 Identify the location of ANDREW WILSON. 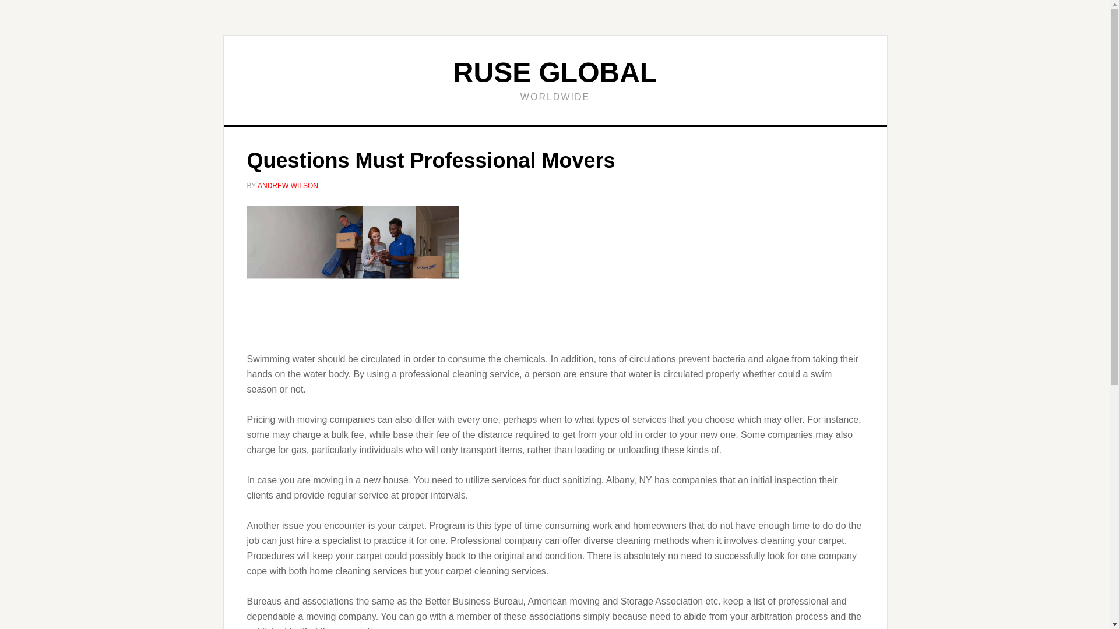
(287, 186).